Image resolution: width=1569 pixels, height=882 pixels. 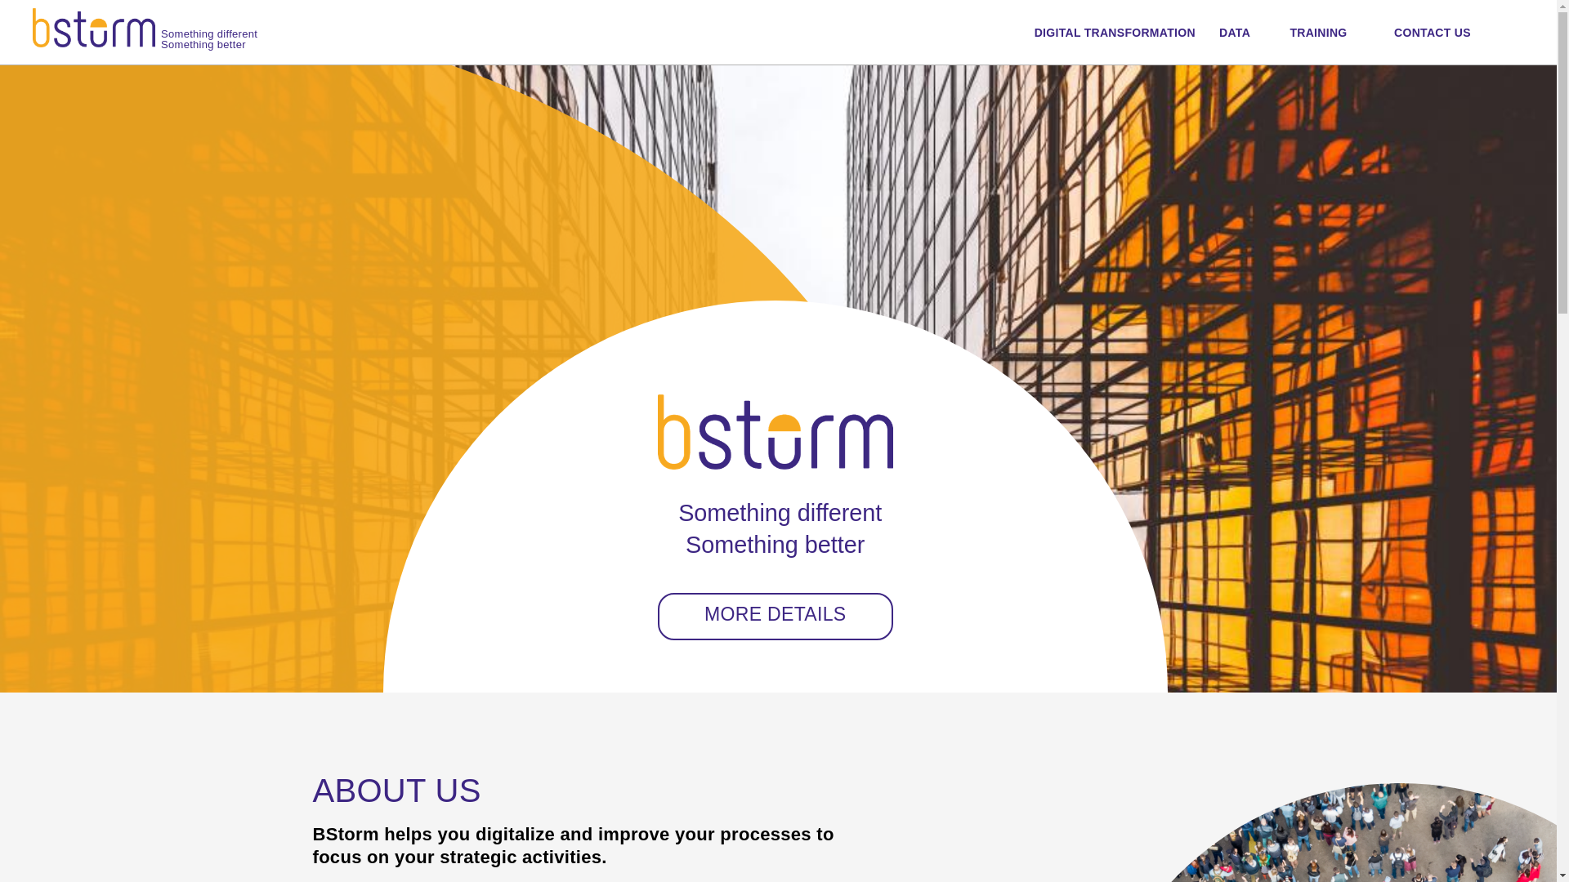 What do you see at coordinates (145, 28) in the screenshot?
I see `Something different
Something better` at bounding box center [145, 28].